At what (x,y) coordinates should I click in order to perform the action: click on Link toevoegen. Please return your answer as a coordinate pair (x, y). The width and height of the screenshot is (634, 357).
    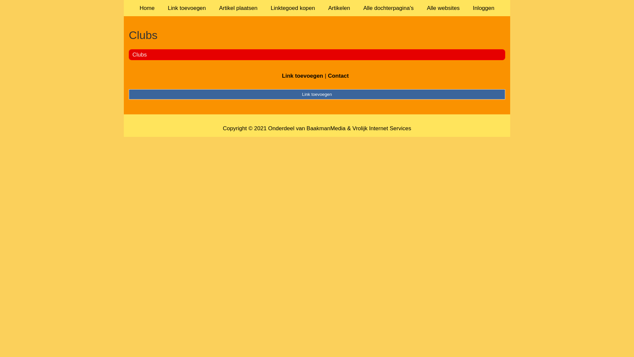
    Looking at the image, I should click on (302, 76).